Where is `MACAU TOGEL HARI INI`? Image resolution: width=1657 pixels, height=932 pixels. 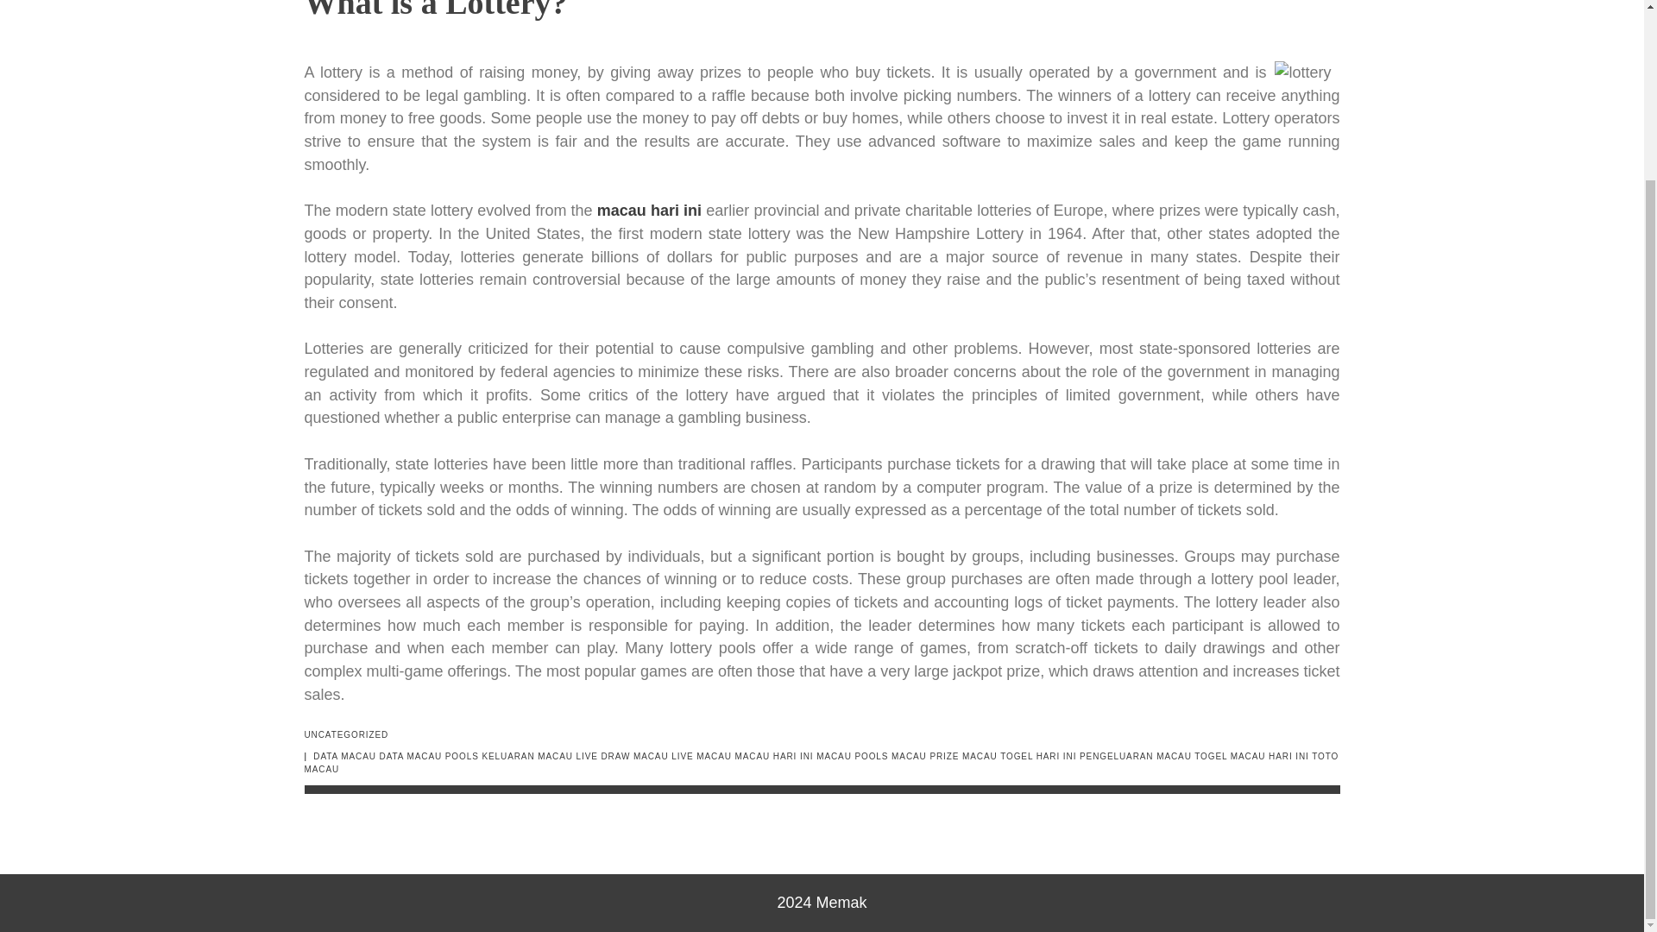 MACAU TOGEL HARI INI is located at coordinates (1018, 756).